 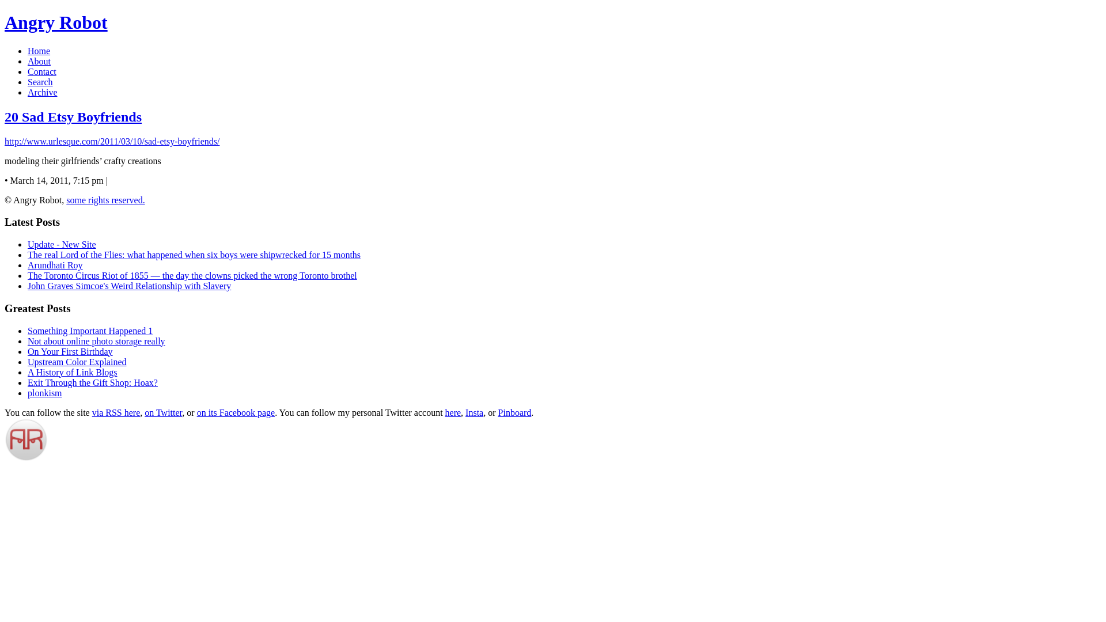 I want to click on Upstream Color Explained, so click(x=77, y=362).